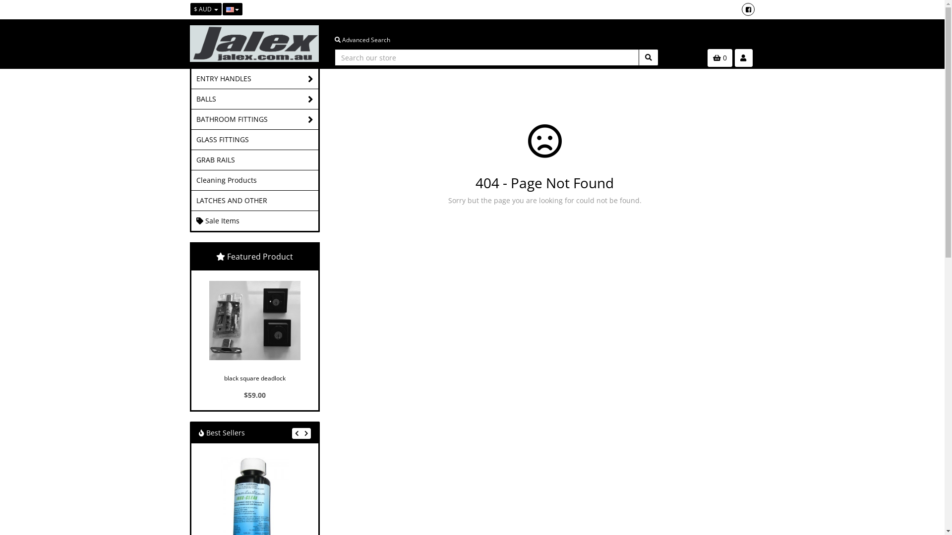  I want to click on GLASS FITTINGS, so click(255, 140).